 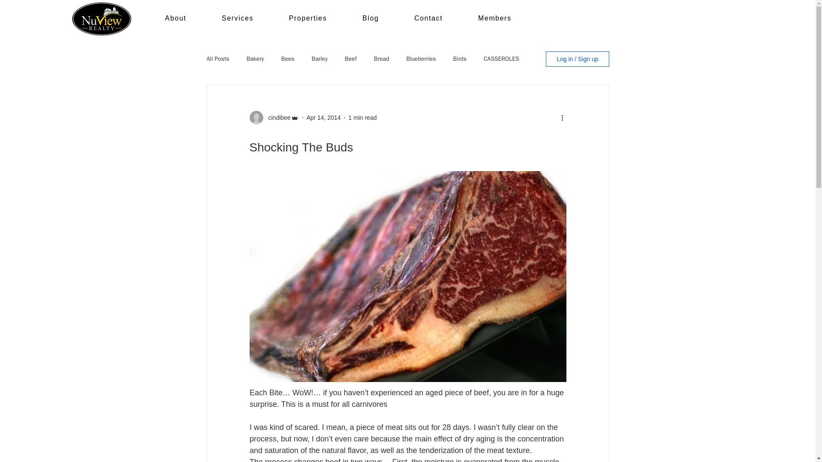 I want to click on Barley, so click(x=370, y=19).